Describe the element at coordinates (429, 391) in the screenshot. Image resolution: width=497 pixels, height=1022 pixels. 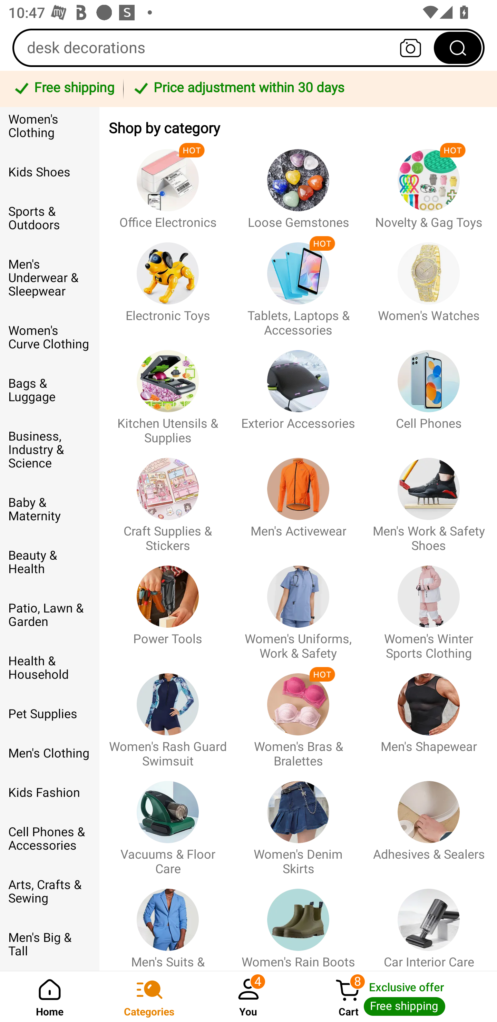
I see `Cell Phones` at that location.